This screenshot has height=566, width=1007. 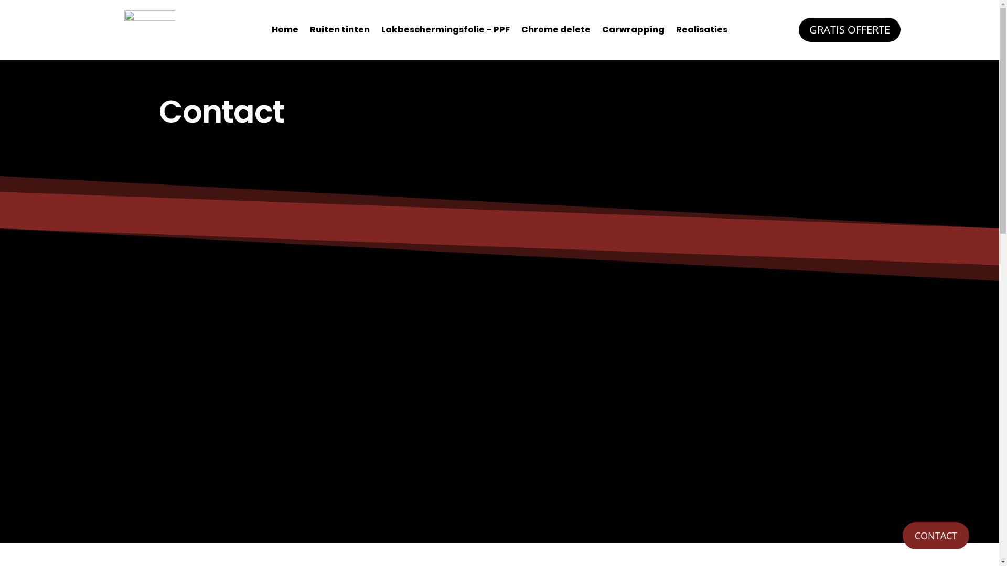 What do you see at coordinates (850, 30) in the screenshot?
I see `GRATIS OFFERTE` at bounding box center [850, 30].